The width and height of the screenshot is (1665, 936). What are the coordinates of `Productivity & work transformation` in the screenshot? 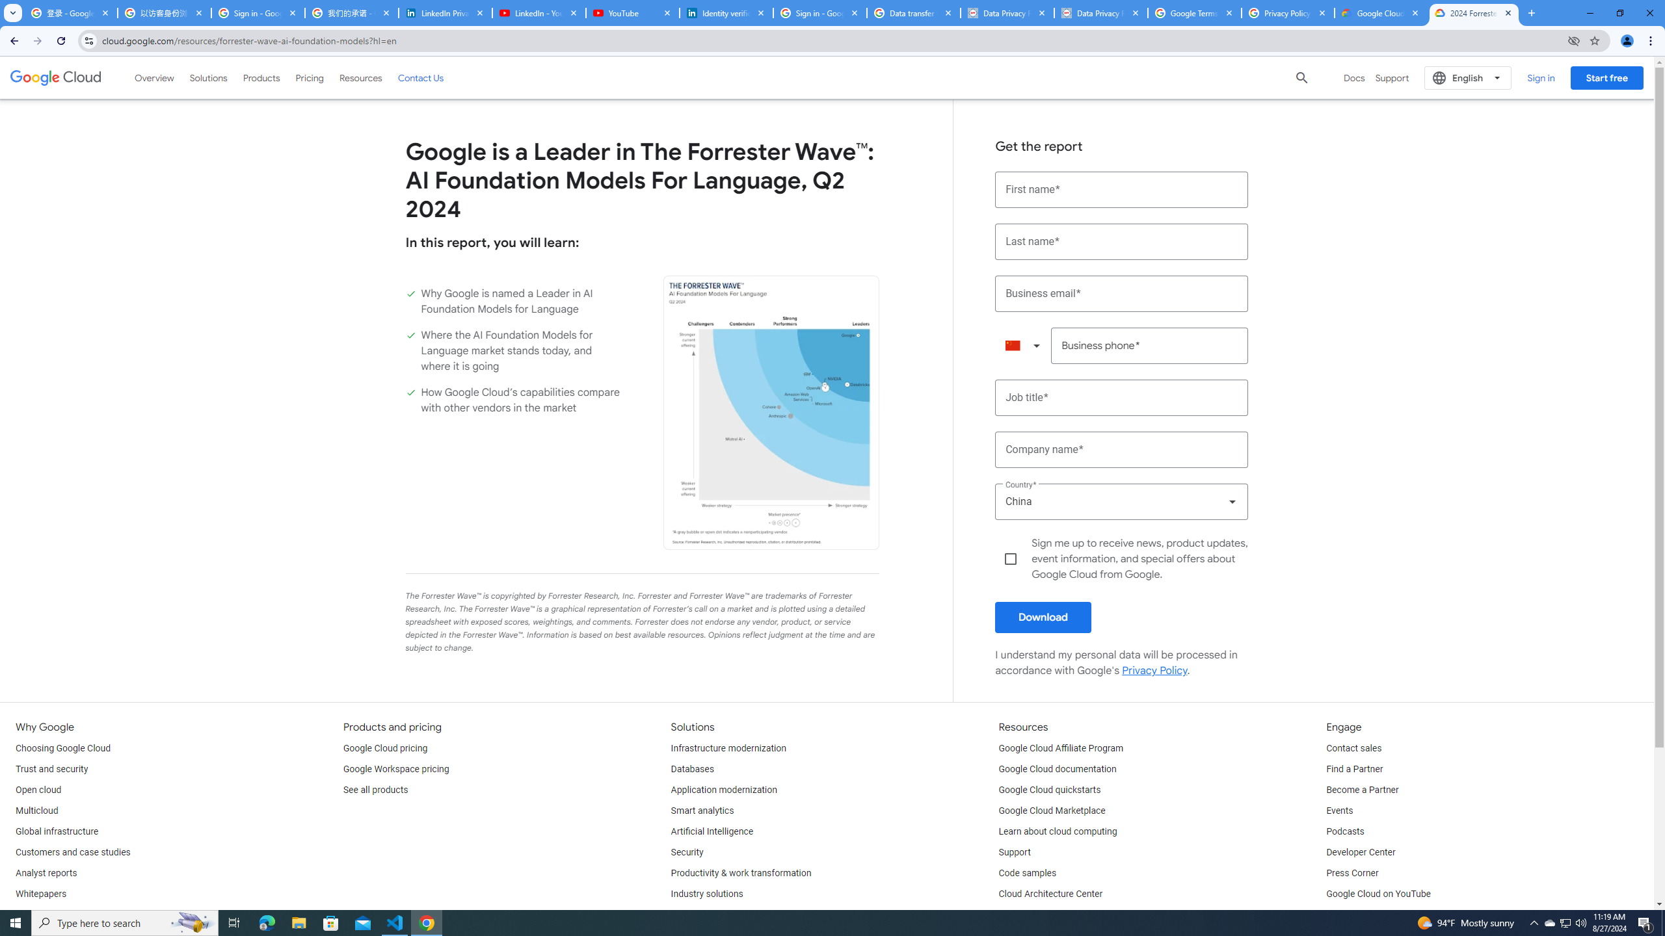 It's located at (741, 873).